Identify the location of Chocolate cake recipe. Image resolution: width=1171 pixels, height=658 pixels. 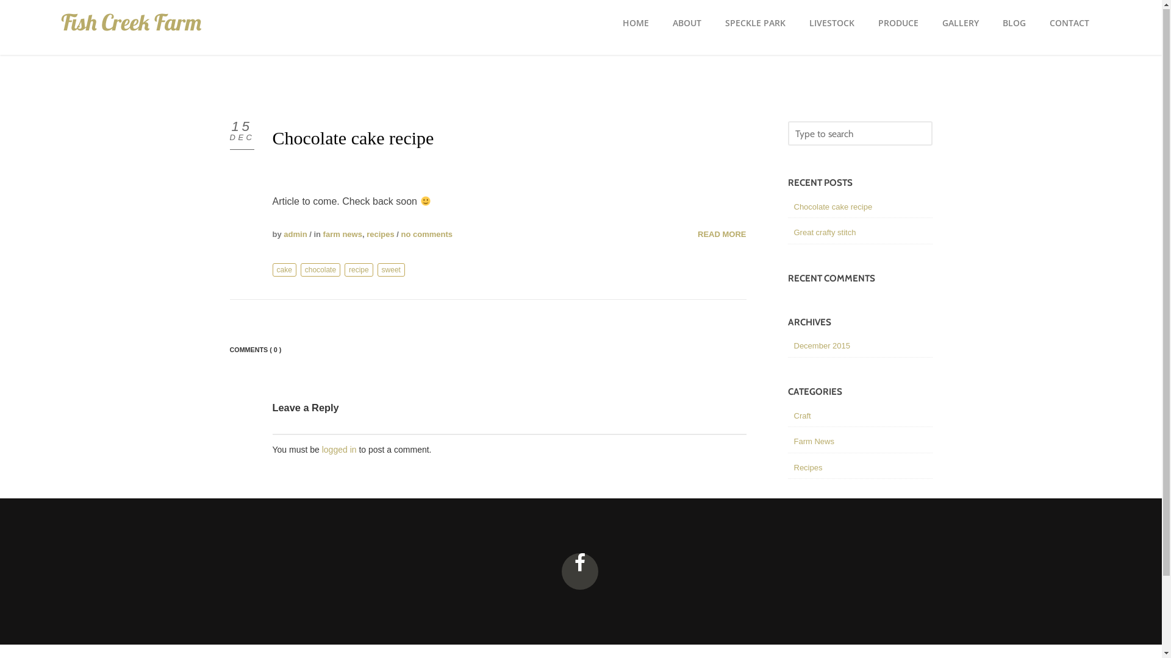
(353, 139).